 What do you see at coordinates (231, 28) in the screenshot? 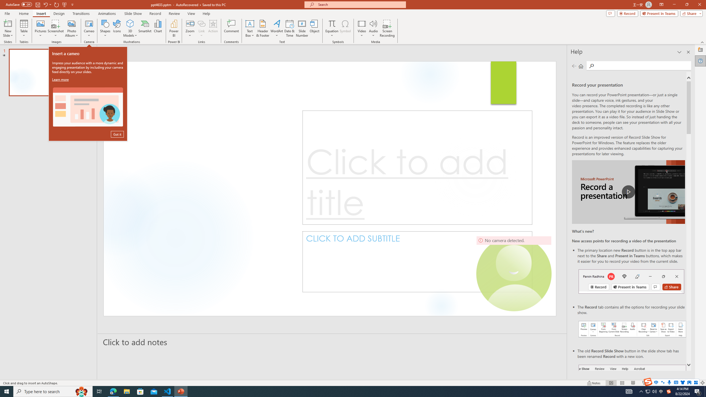
I see `Comment` at bounding box center [231, 28].